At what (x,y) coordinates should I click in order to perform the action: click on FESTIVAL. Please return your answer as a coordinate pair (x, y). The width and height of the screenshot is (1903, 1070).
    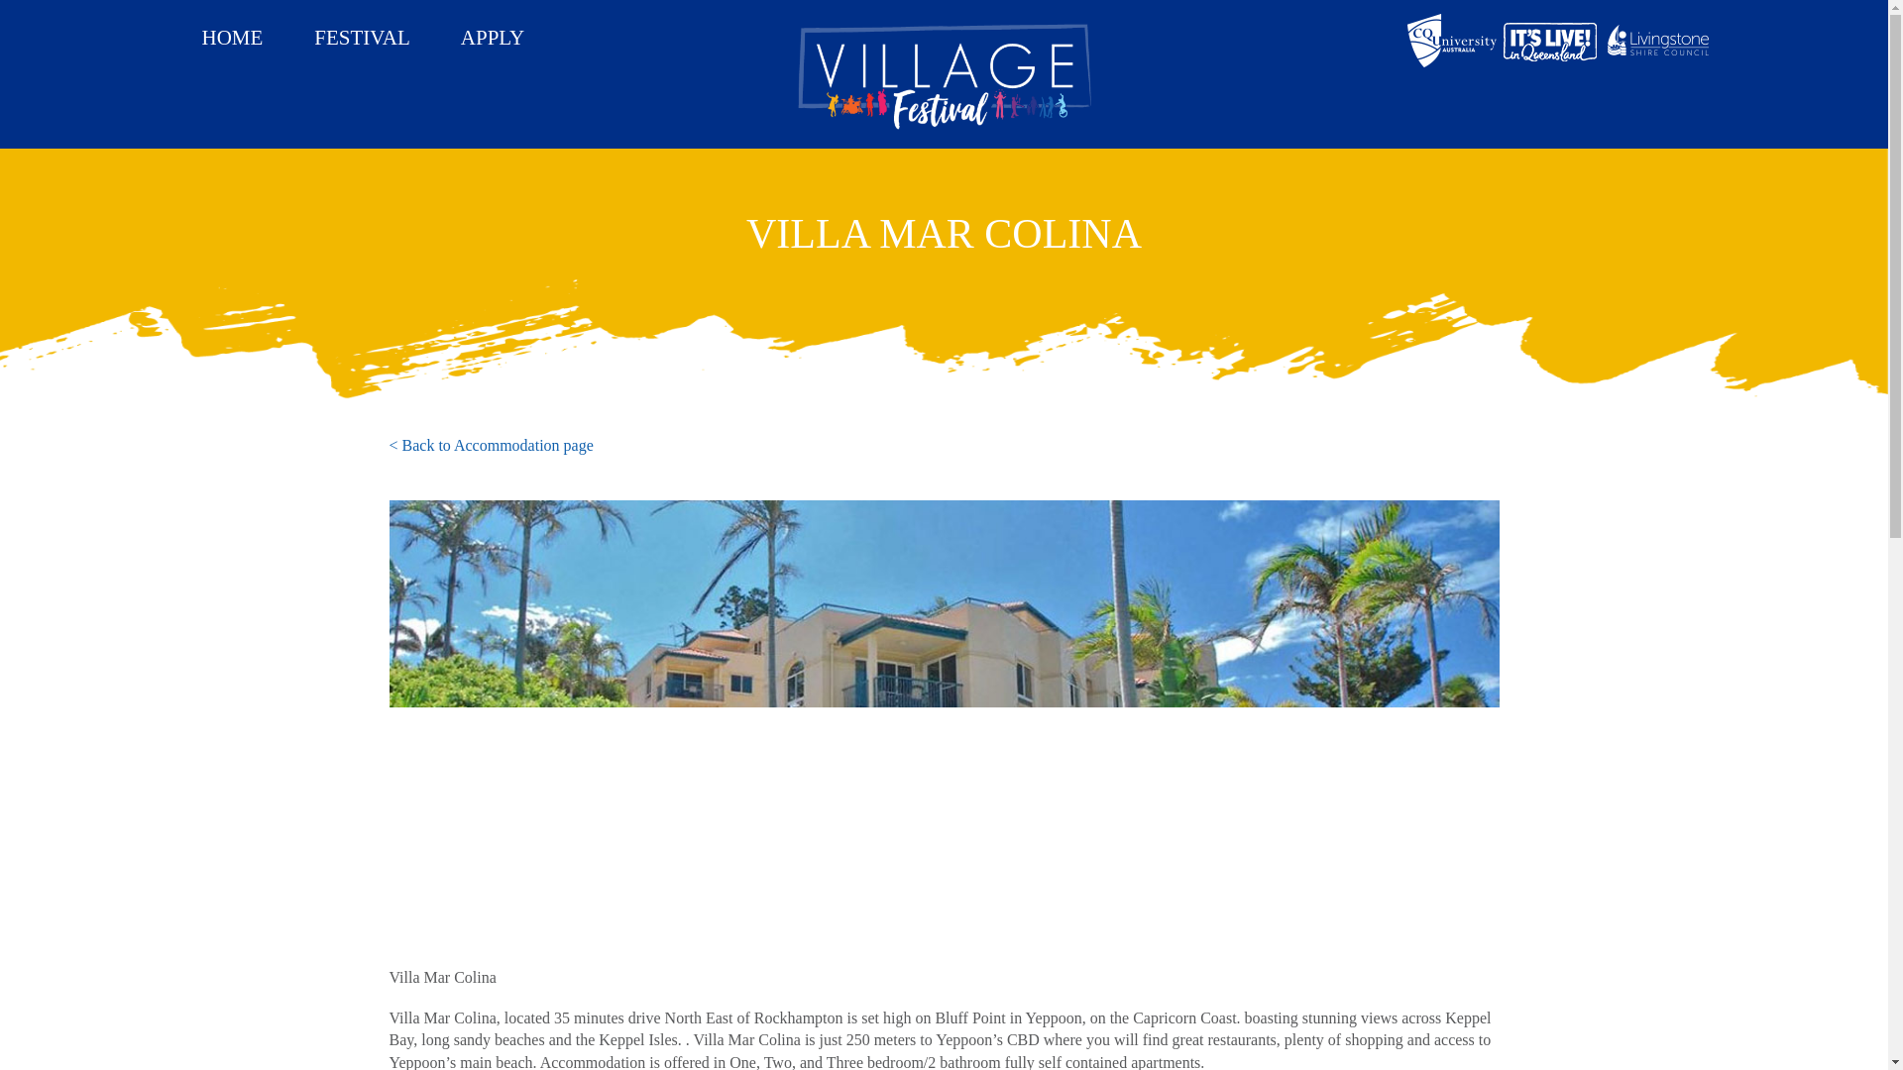
    Looking at the image, I should click on (361, 38).